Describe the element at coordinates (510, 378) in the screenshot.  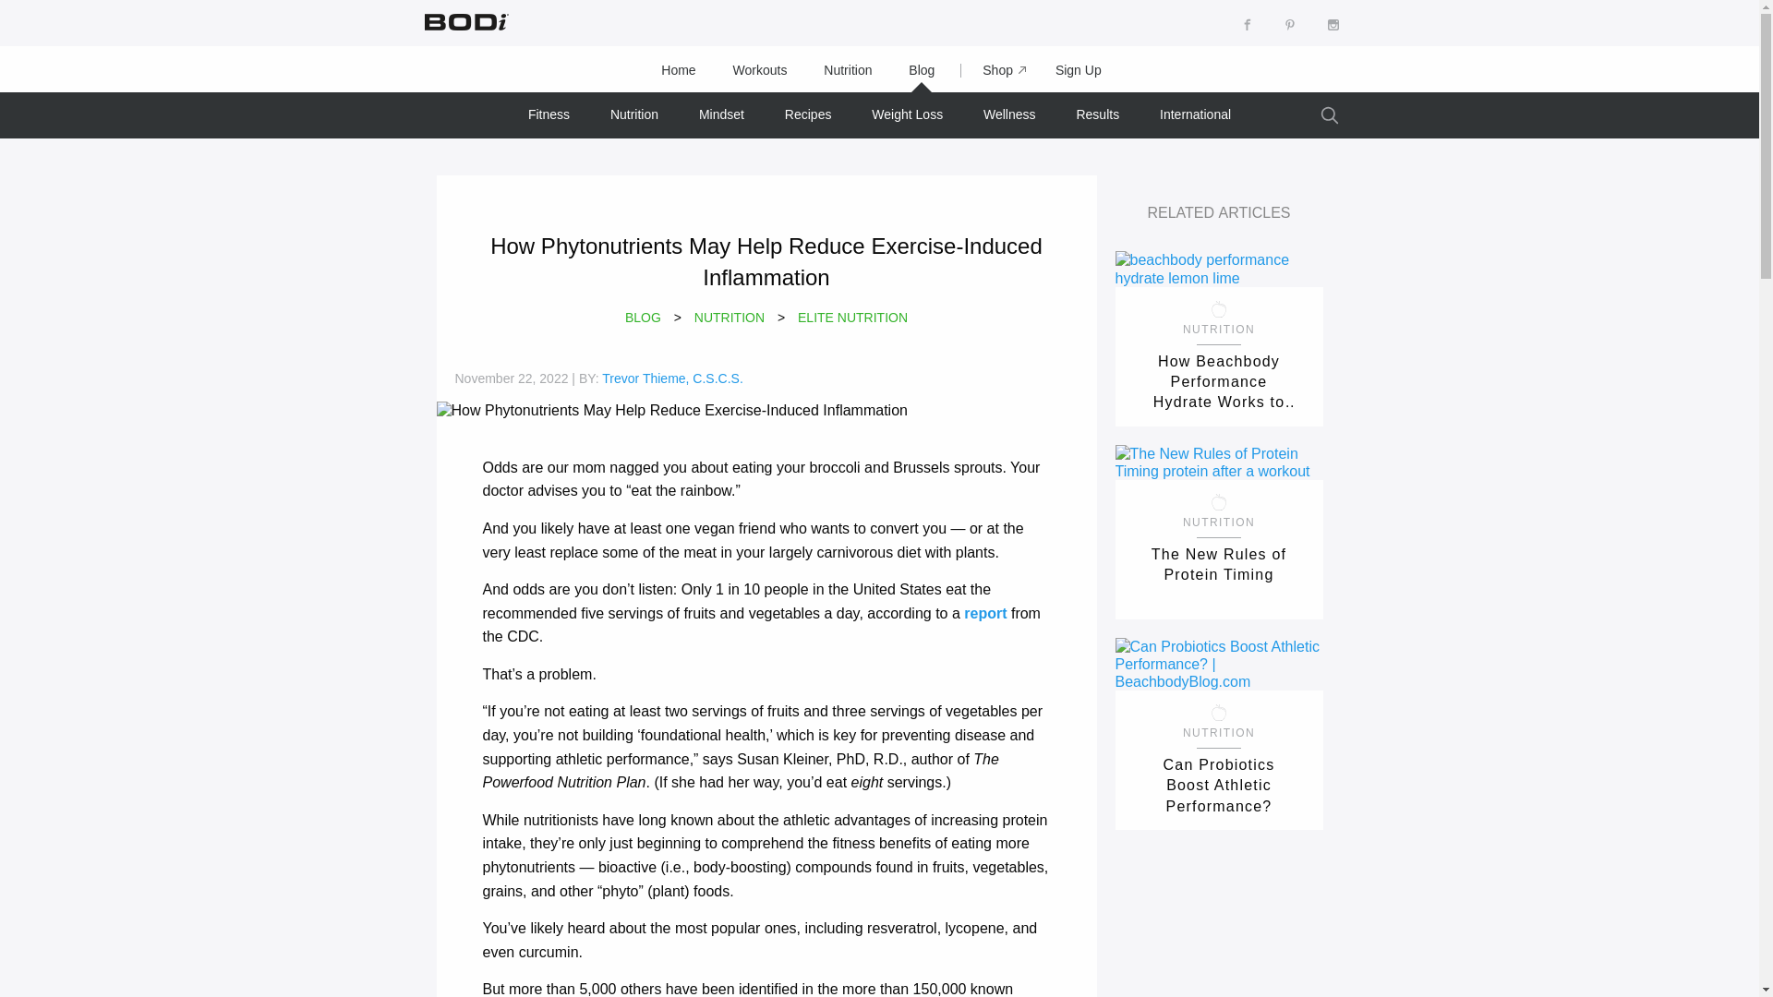
I see `Tuesday, November 22, 2022, 11:55 am` at that location.